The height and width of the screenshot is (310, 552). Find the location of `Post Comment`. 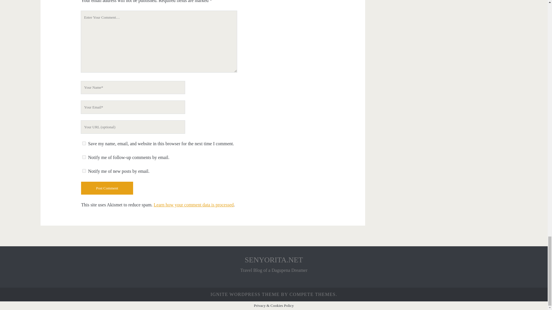

Post Comment is located at coordinates (107, 188).